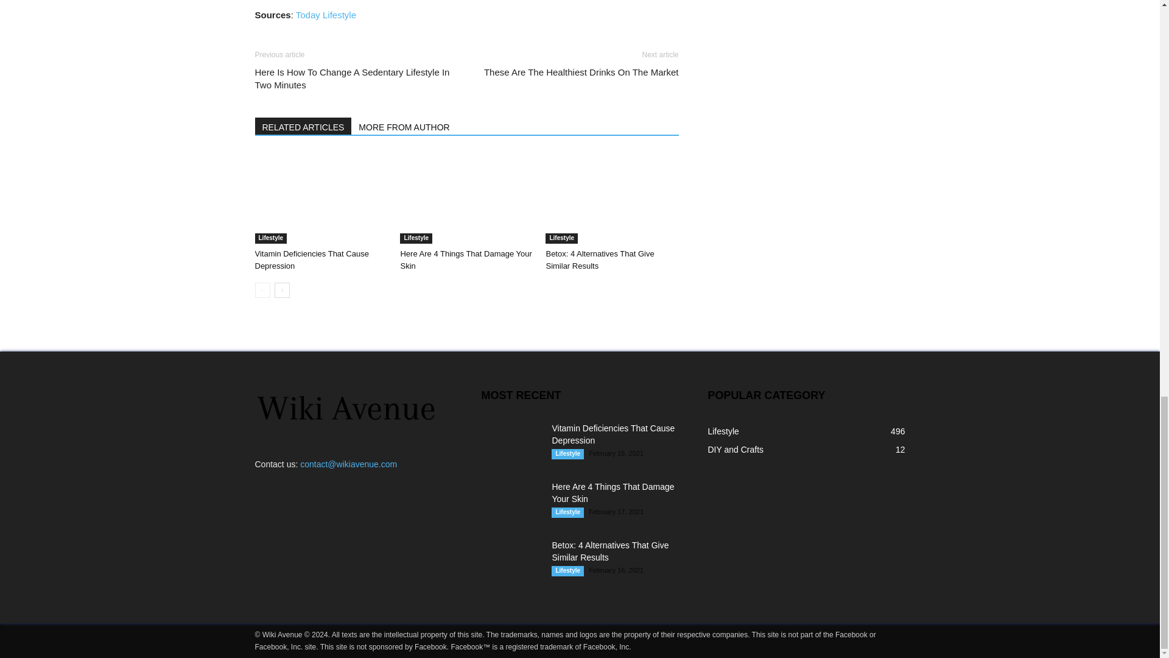  I want to click on Lifestyle, so click(416, 238).